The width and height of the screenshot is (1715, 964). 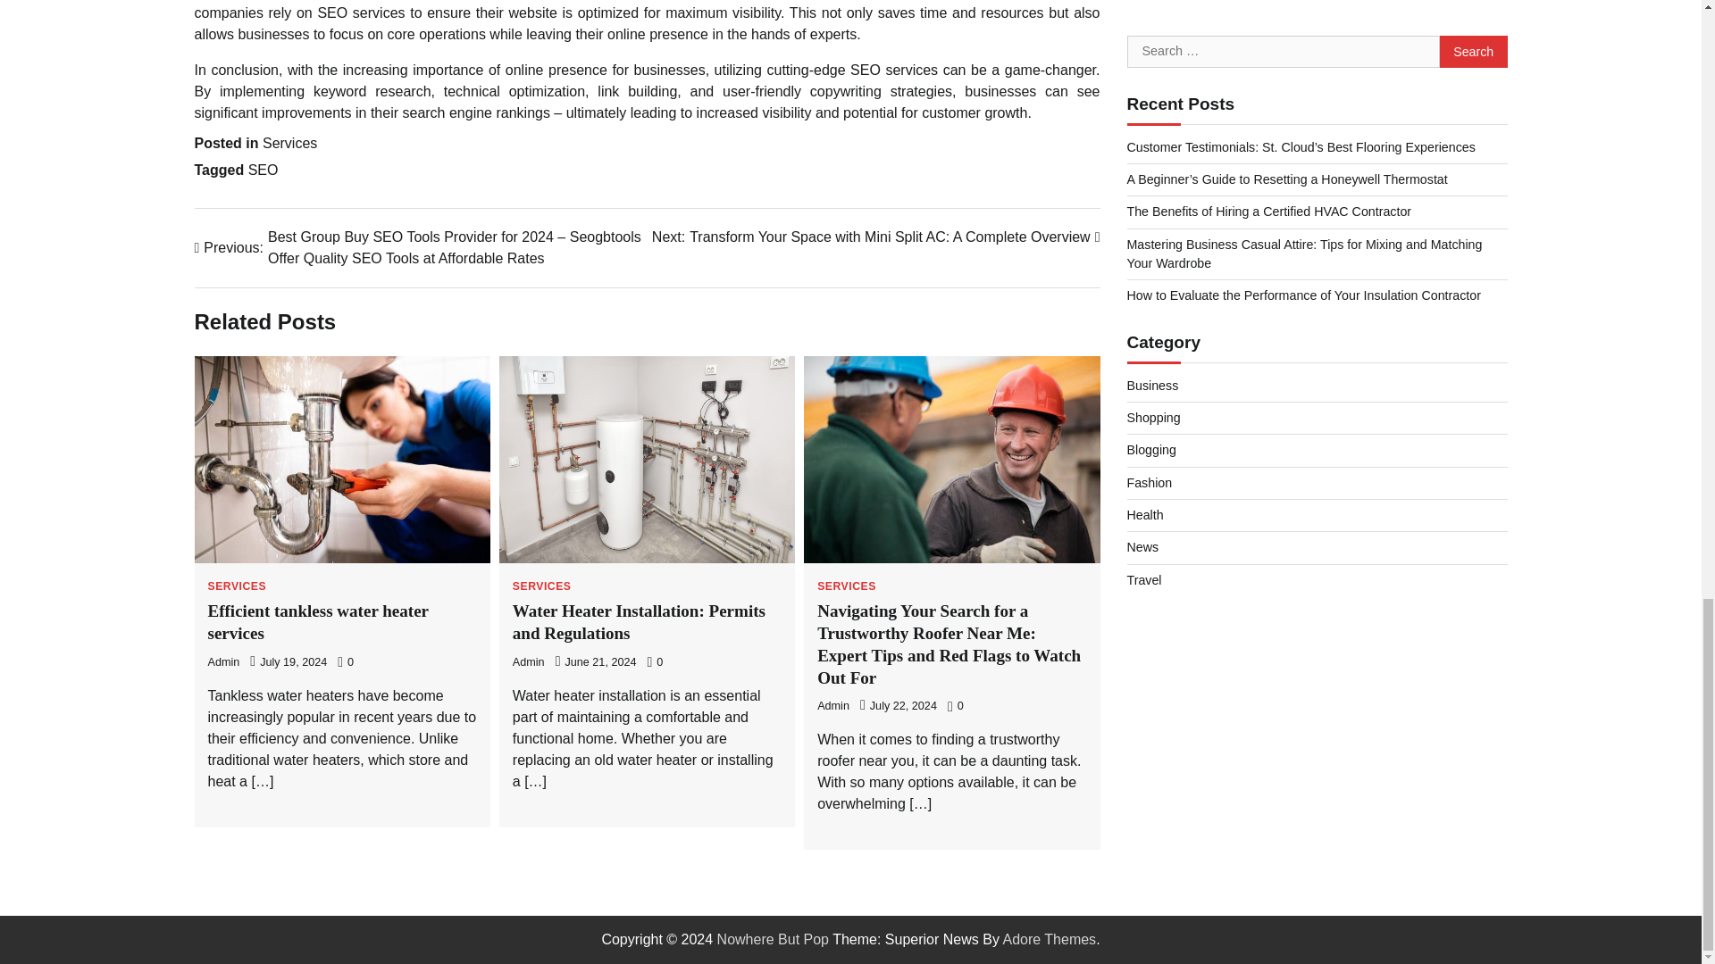 I want to click on Admin, so click(x=223, y=662).